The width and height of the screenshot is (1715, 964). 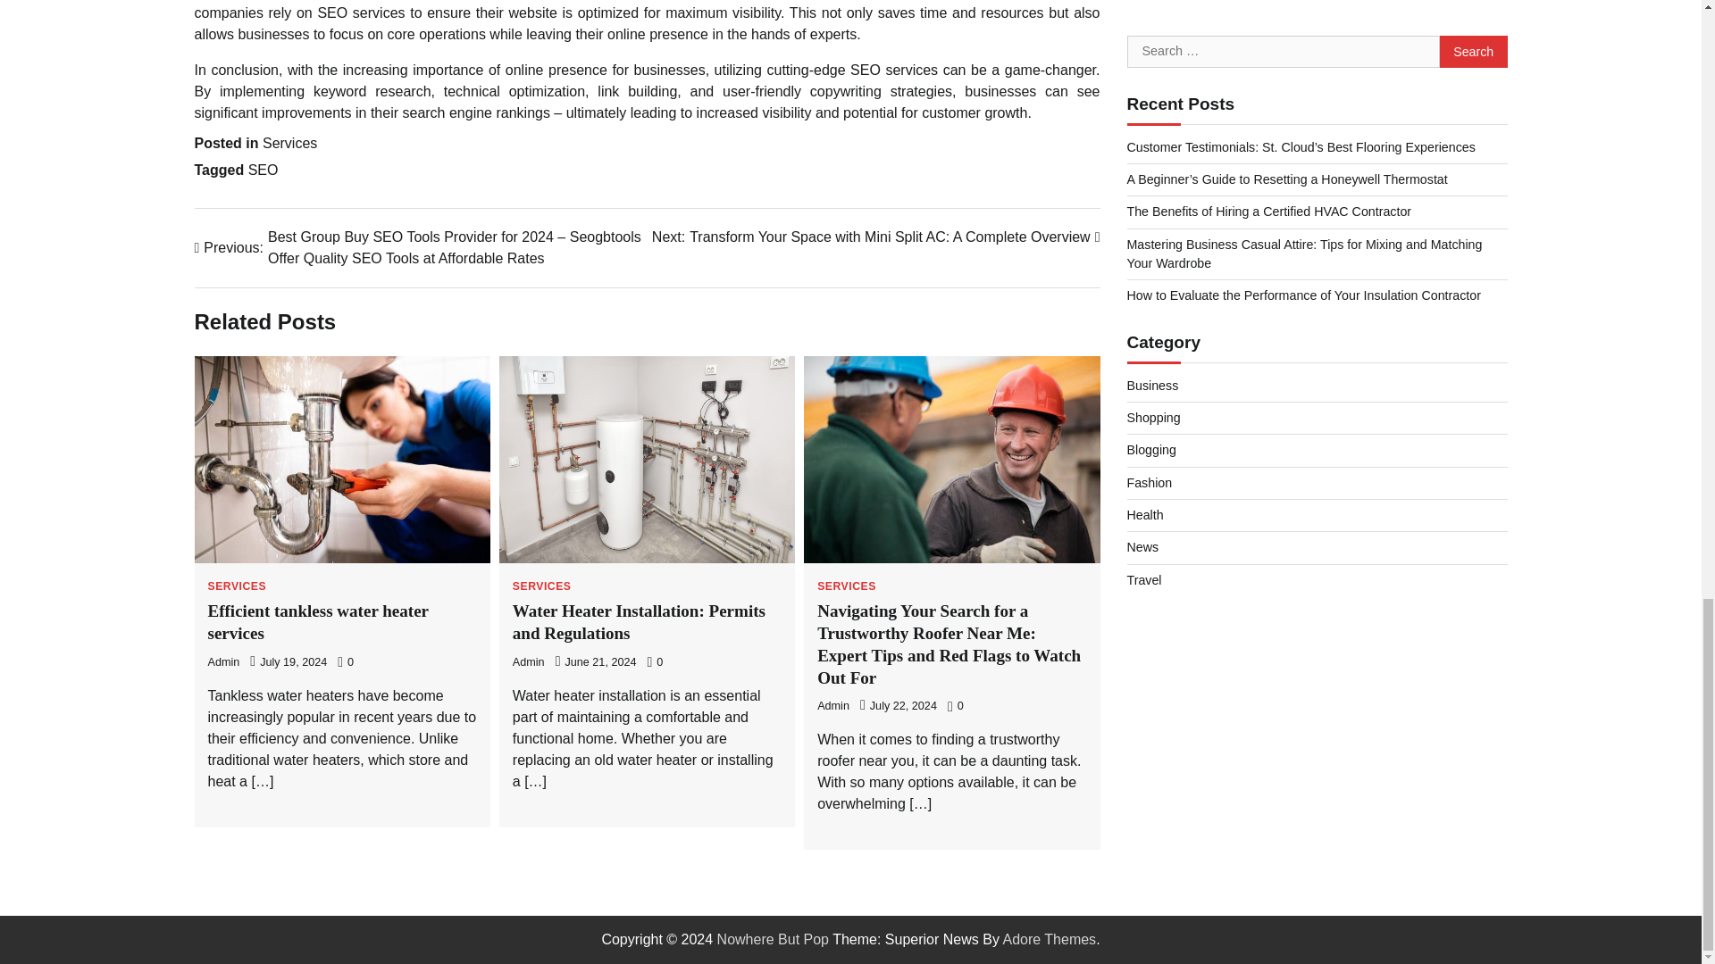 I want to click on Admin, so click(x=223, y=662).